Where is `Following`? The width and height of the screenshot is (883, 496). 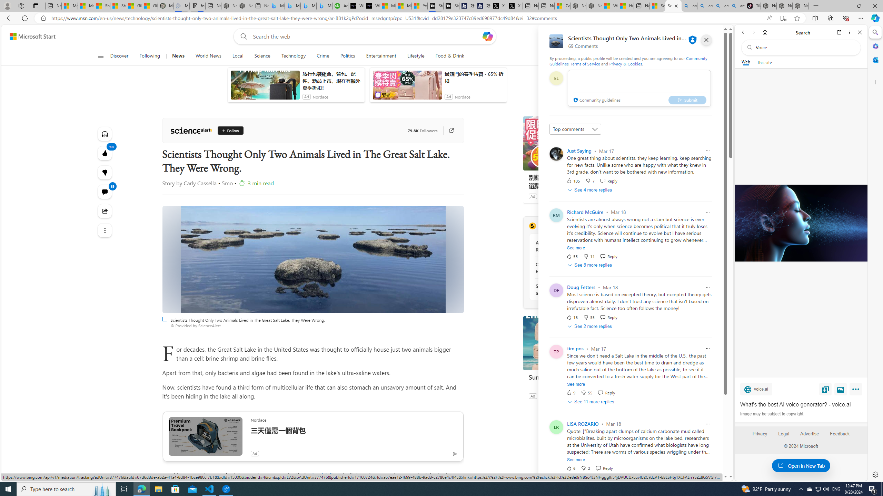 Following is located at coordinates (150, 56).